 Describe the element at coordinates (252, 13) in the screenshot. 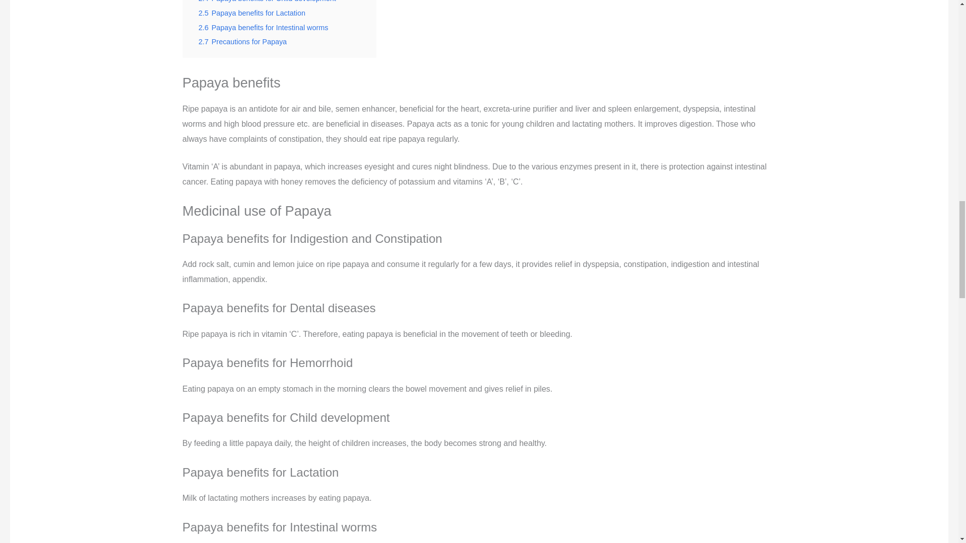

I see `2.5 Papaya benefits for Lactation` at that location.